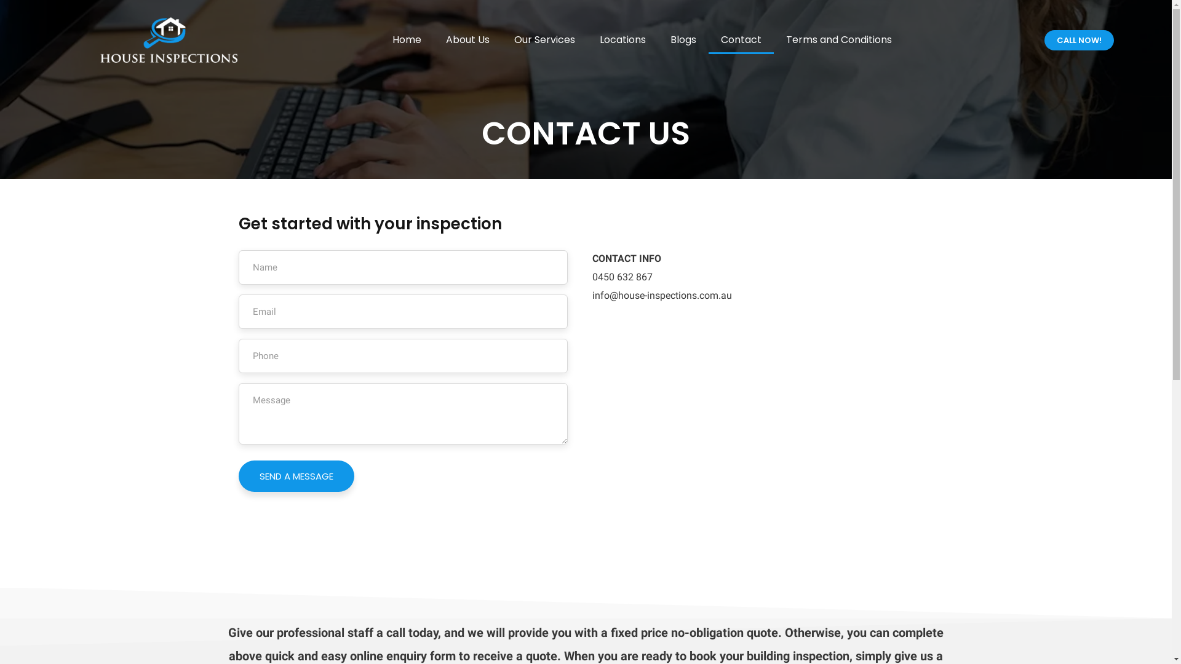 The width and height of the screenshot is (1181, 664). Describe the element at coordinates (407, 40) in the screenshot. I see `Home` at that location.